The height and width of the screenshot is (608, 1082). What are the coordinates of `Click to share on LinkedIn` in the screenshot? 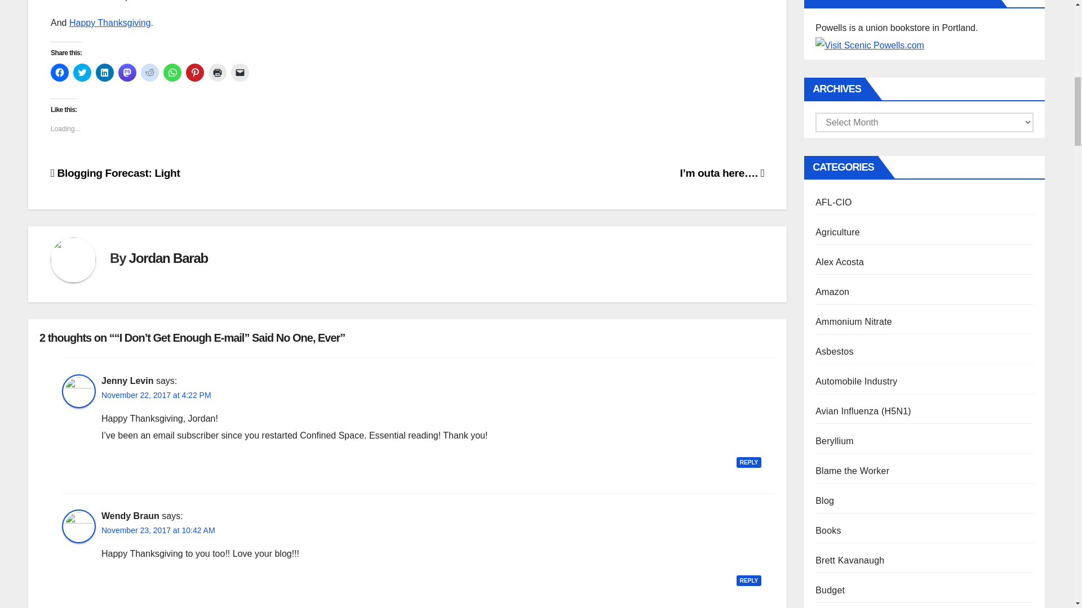 It's located at (105, 72).